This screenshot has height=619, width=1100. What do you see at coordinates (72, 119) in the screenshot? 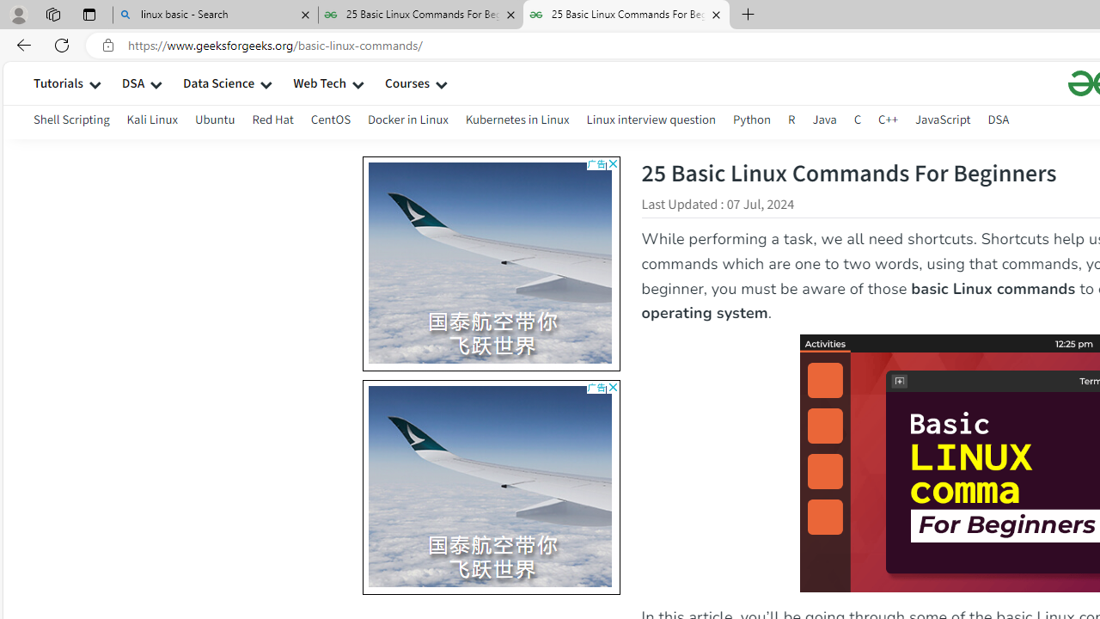
I see `Shell Scripting` at bounding box center [72, 119].